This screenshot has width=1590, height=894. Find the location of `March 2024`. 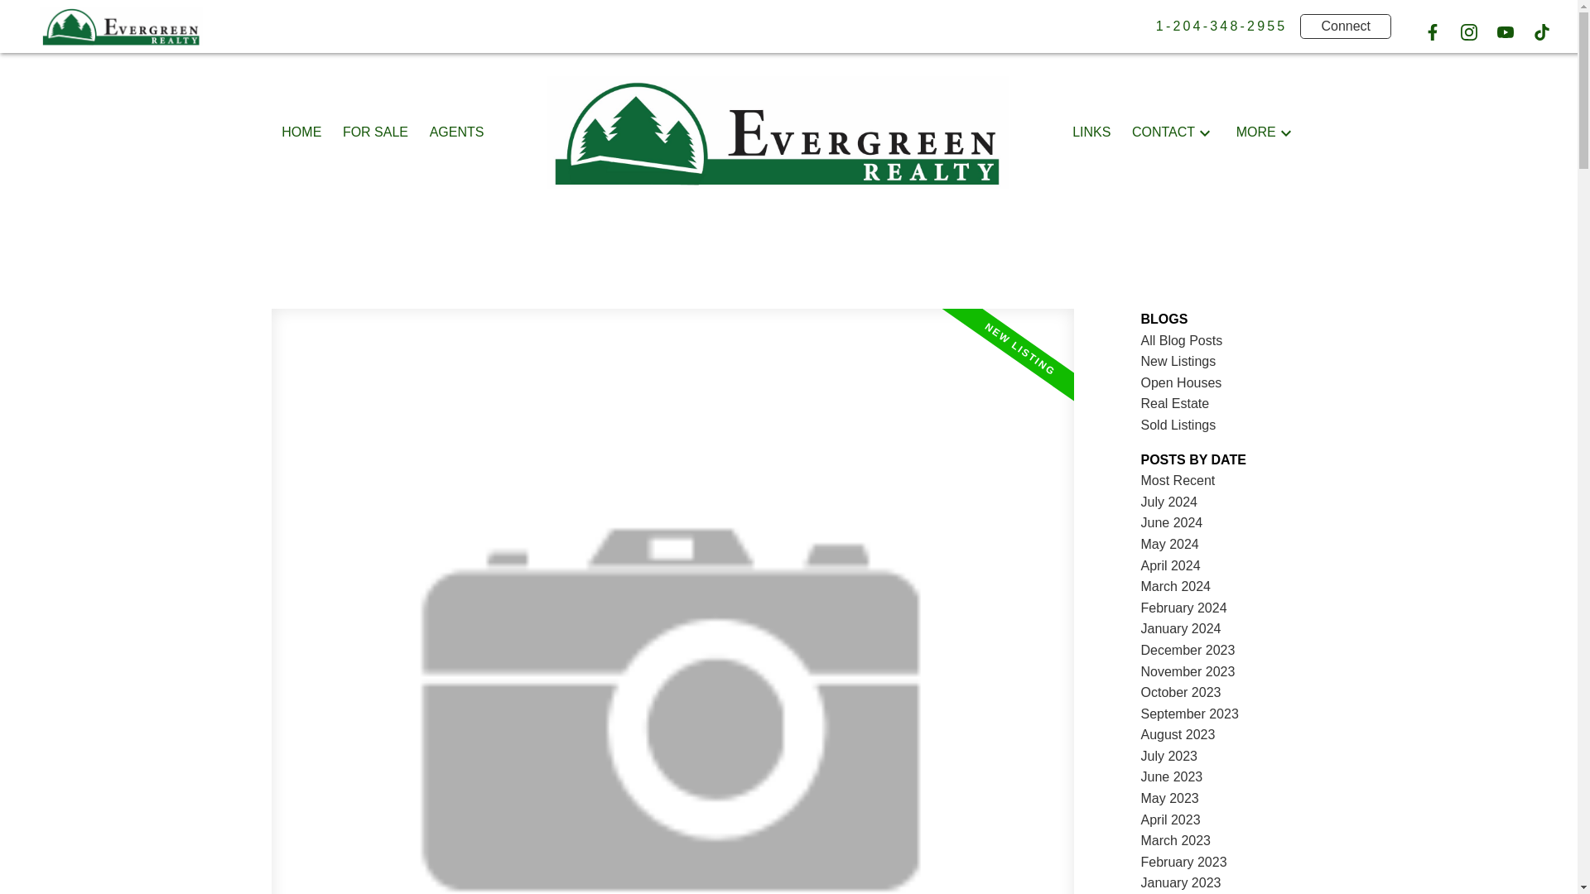

March 2024 is located at coordinates (1176, 586).